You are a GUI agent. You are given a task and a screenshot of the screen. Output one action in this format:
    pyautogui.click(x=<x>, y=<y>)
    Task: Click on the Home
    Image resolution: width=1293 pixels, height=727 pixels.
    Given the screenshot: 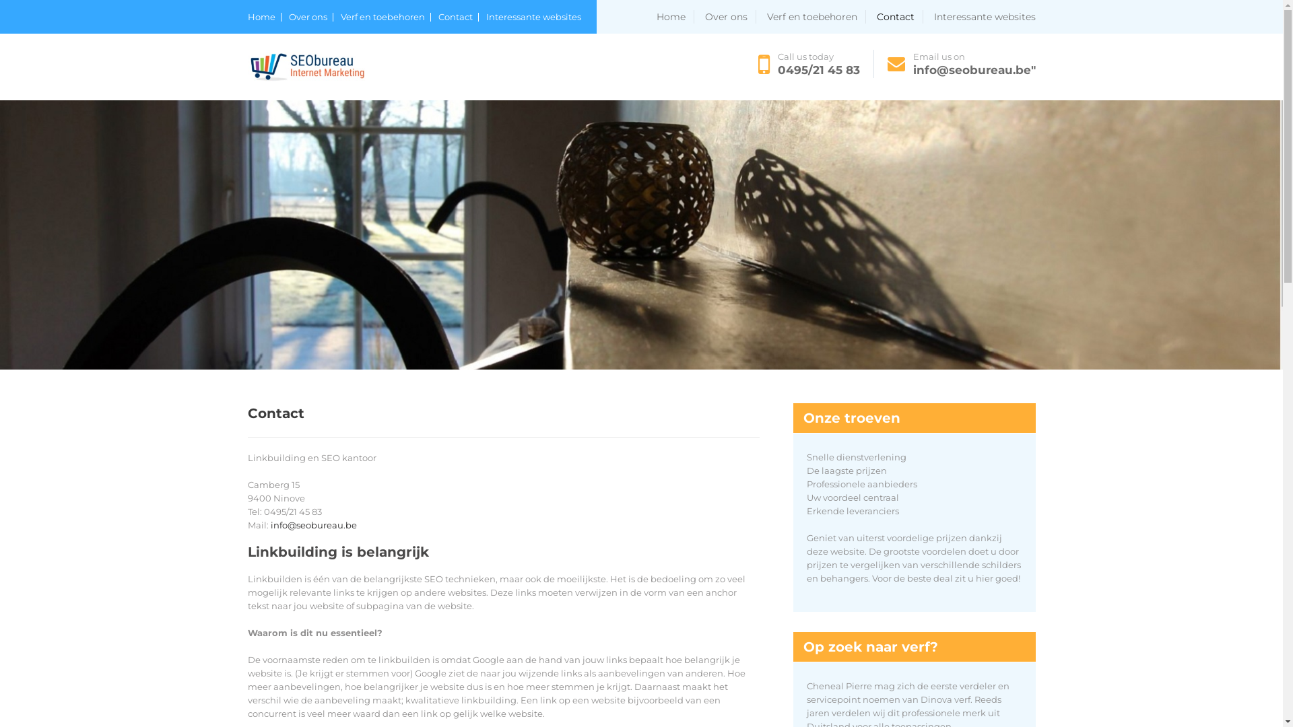 What is the action you would take?
    pyautogui.click(x=675, y=17)
    